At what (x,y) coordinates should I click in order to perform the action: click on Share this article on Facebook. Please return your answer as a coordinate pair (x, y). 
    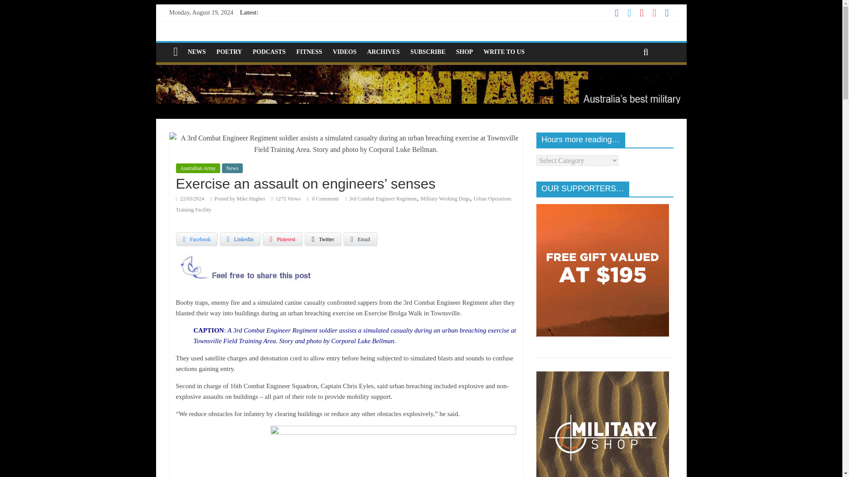
    Looking at the image, I should click on (197, 239).